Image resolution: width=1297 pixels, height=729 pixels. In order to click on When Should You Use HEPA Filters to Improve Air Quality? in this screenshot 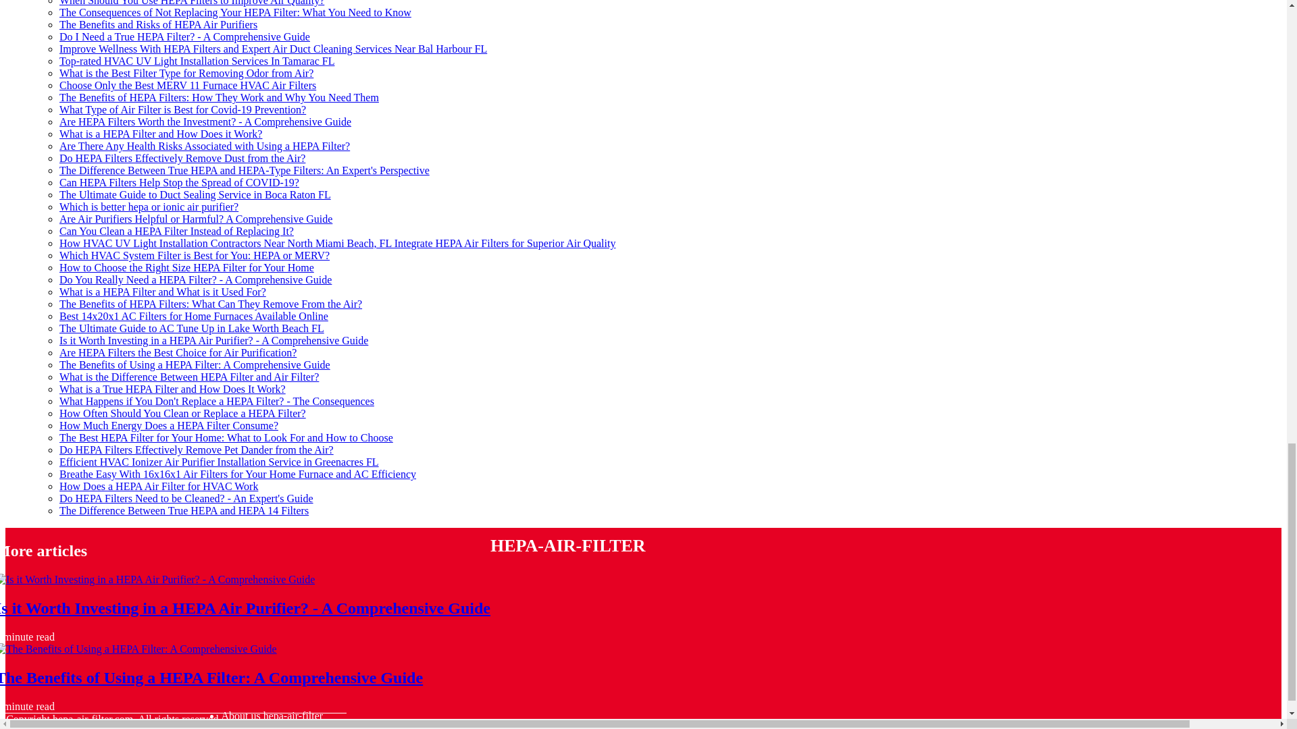, I will do `click(192, 3)`.